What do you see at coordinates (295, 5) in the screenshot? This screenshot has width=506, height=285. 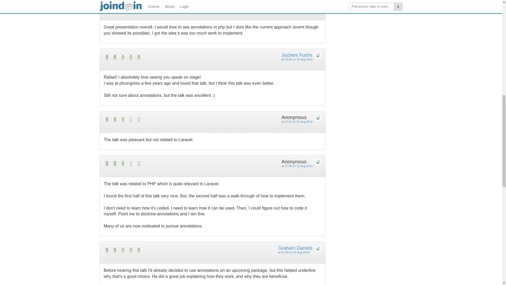 I see `Peter Bosma` at bounding box center [295, 5].